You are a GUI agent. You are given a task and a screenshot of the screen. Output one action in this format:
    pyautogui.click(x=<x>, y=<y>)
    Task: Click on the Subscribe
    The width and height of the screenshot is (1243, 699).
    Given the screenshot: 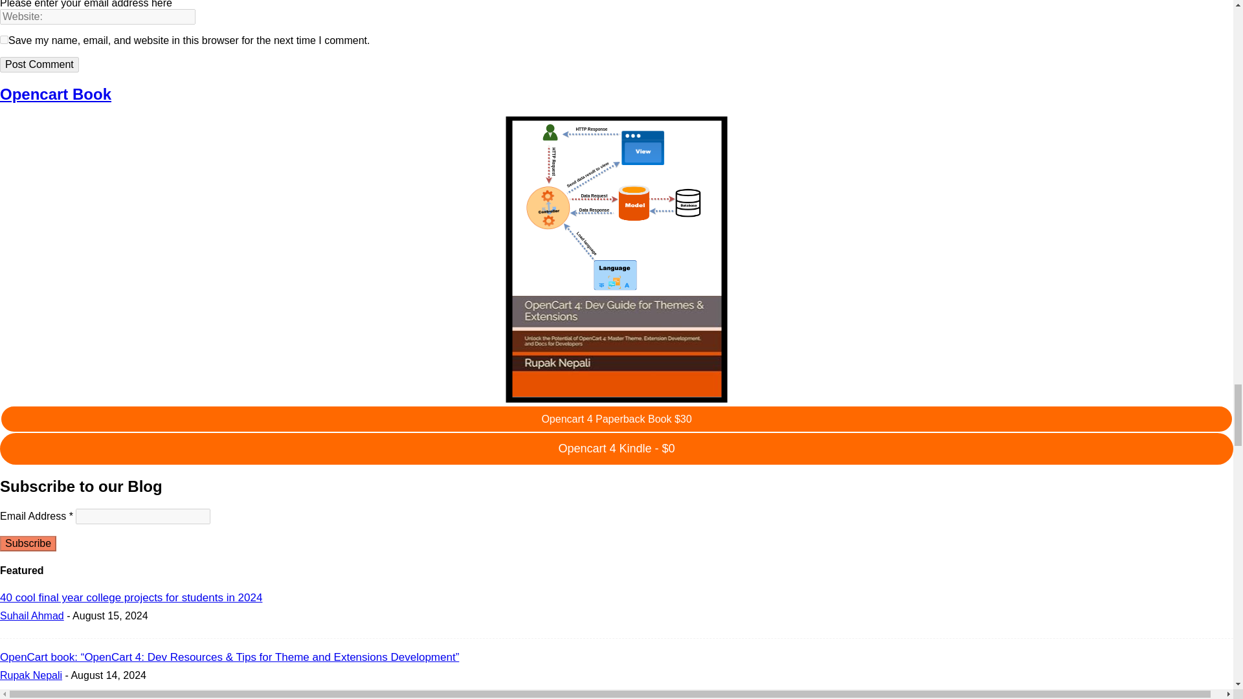 What is the action you would take?
    pyautogui.click(x=28, y=544)
    